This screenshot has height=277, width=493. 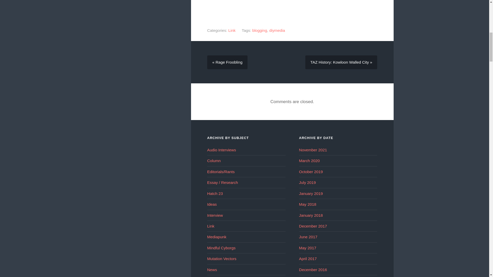 What do you see at coordinates (221, 150) in the screenshot?
I see `Audio Interviews` at bounding box center [221, 150].